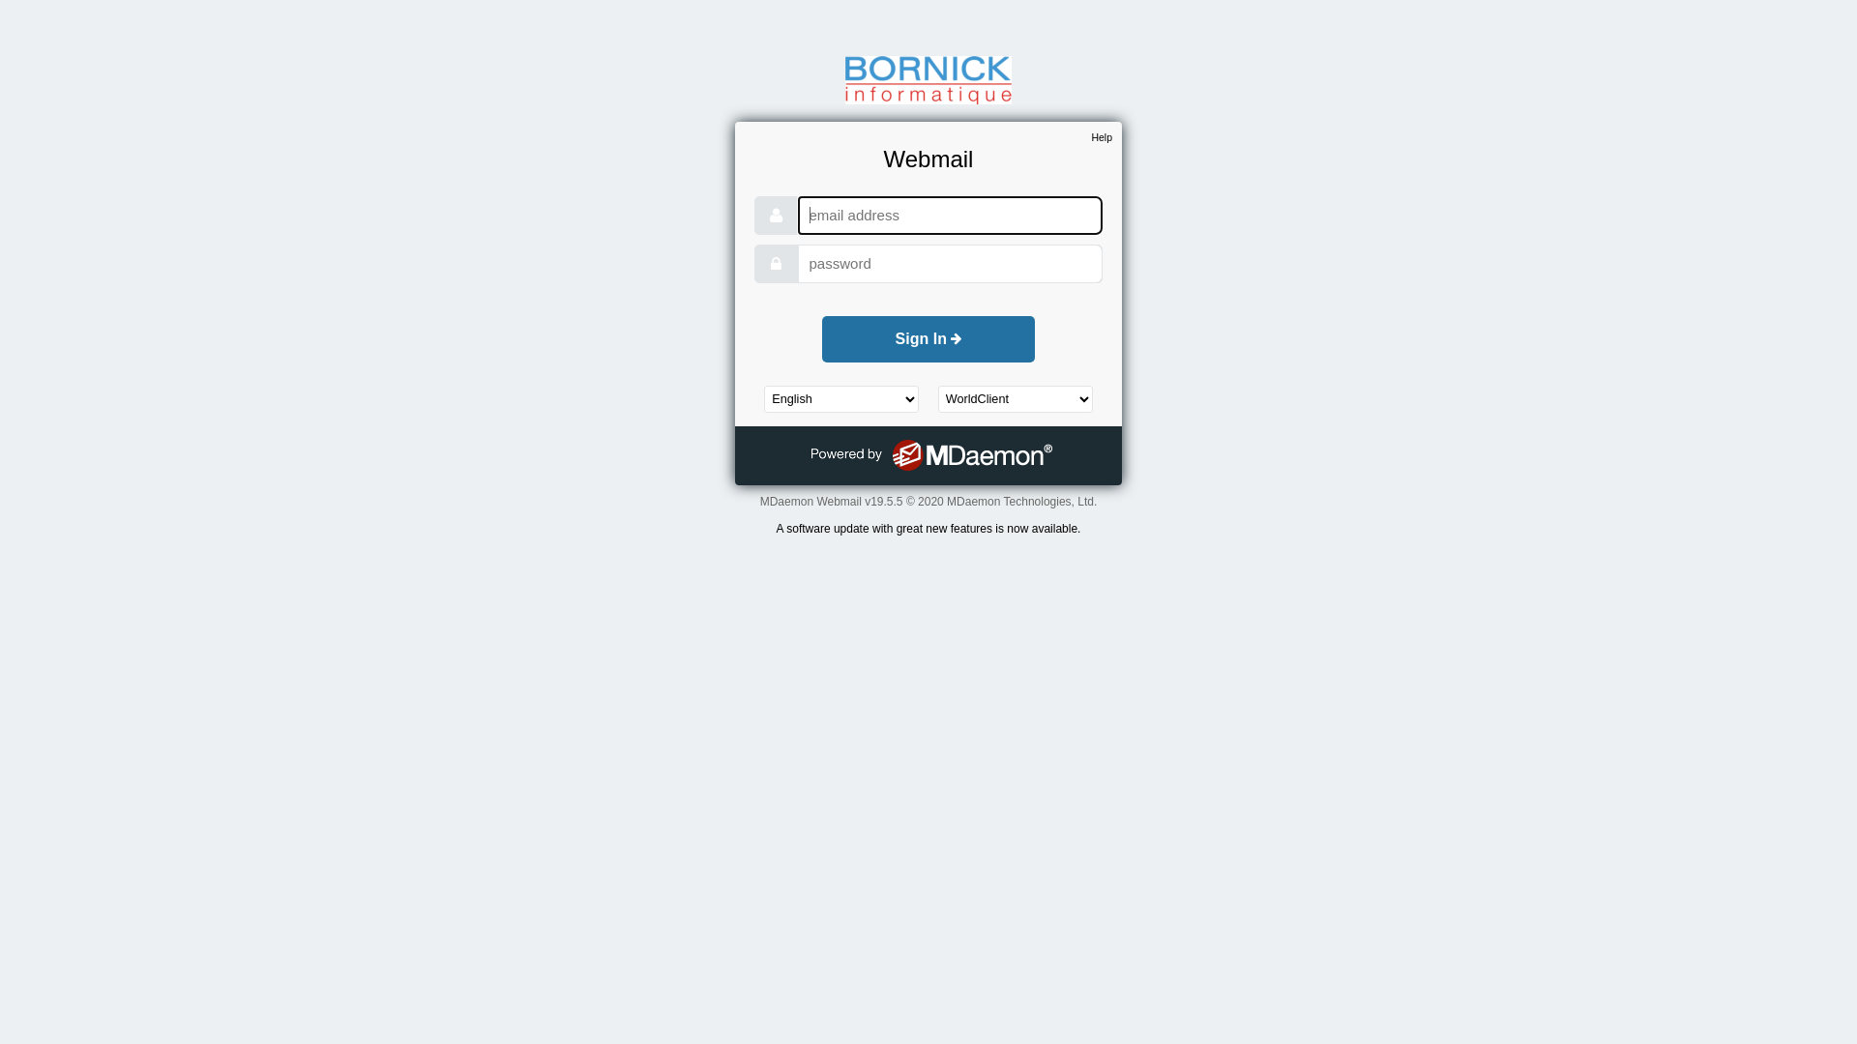 The image size is (1857, 1044). I want to click on Help, so click(1102, 137).